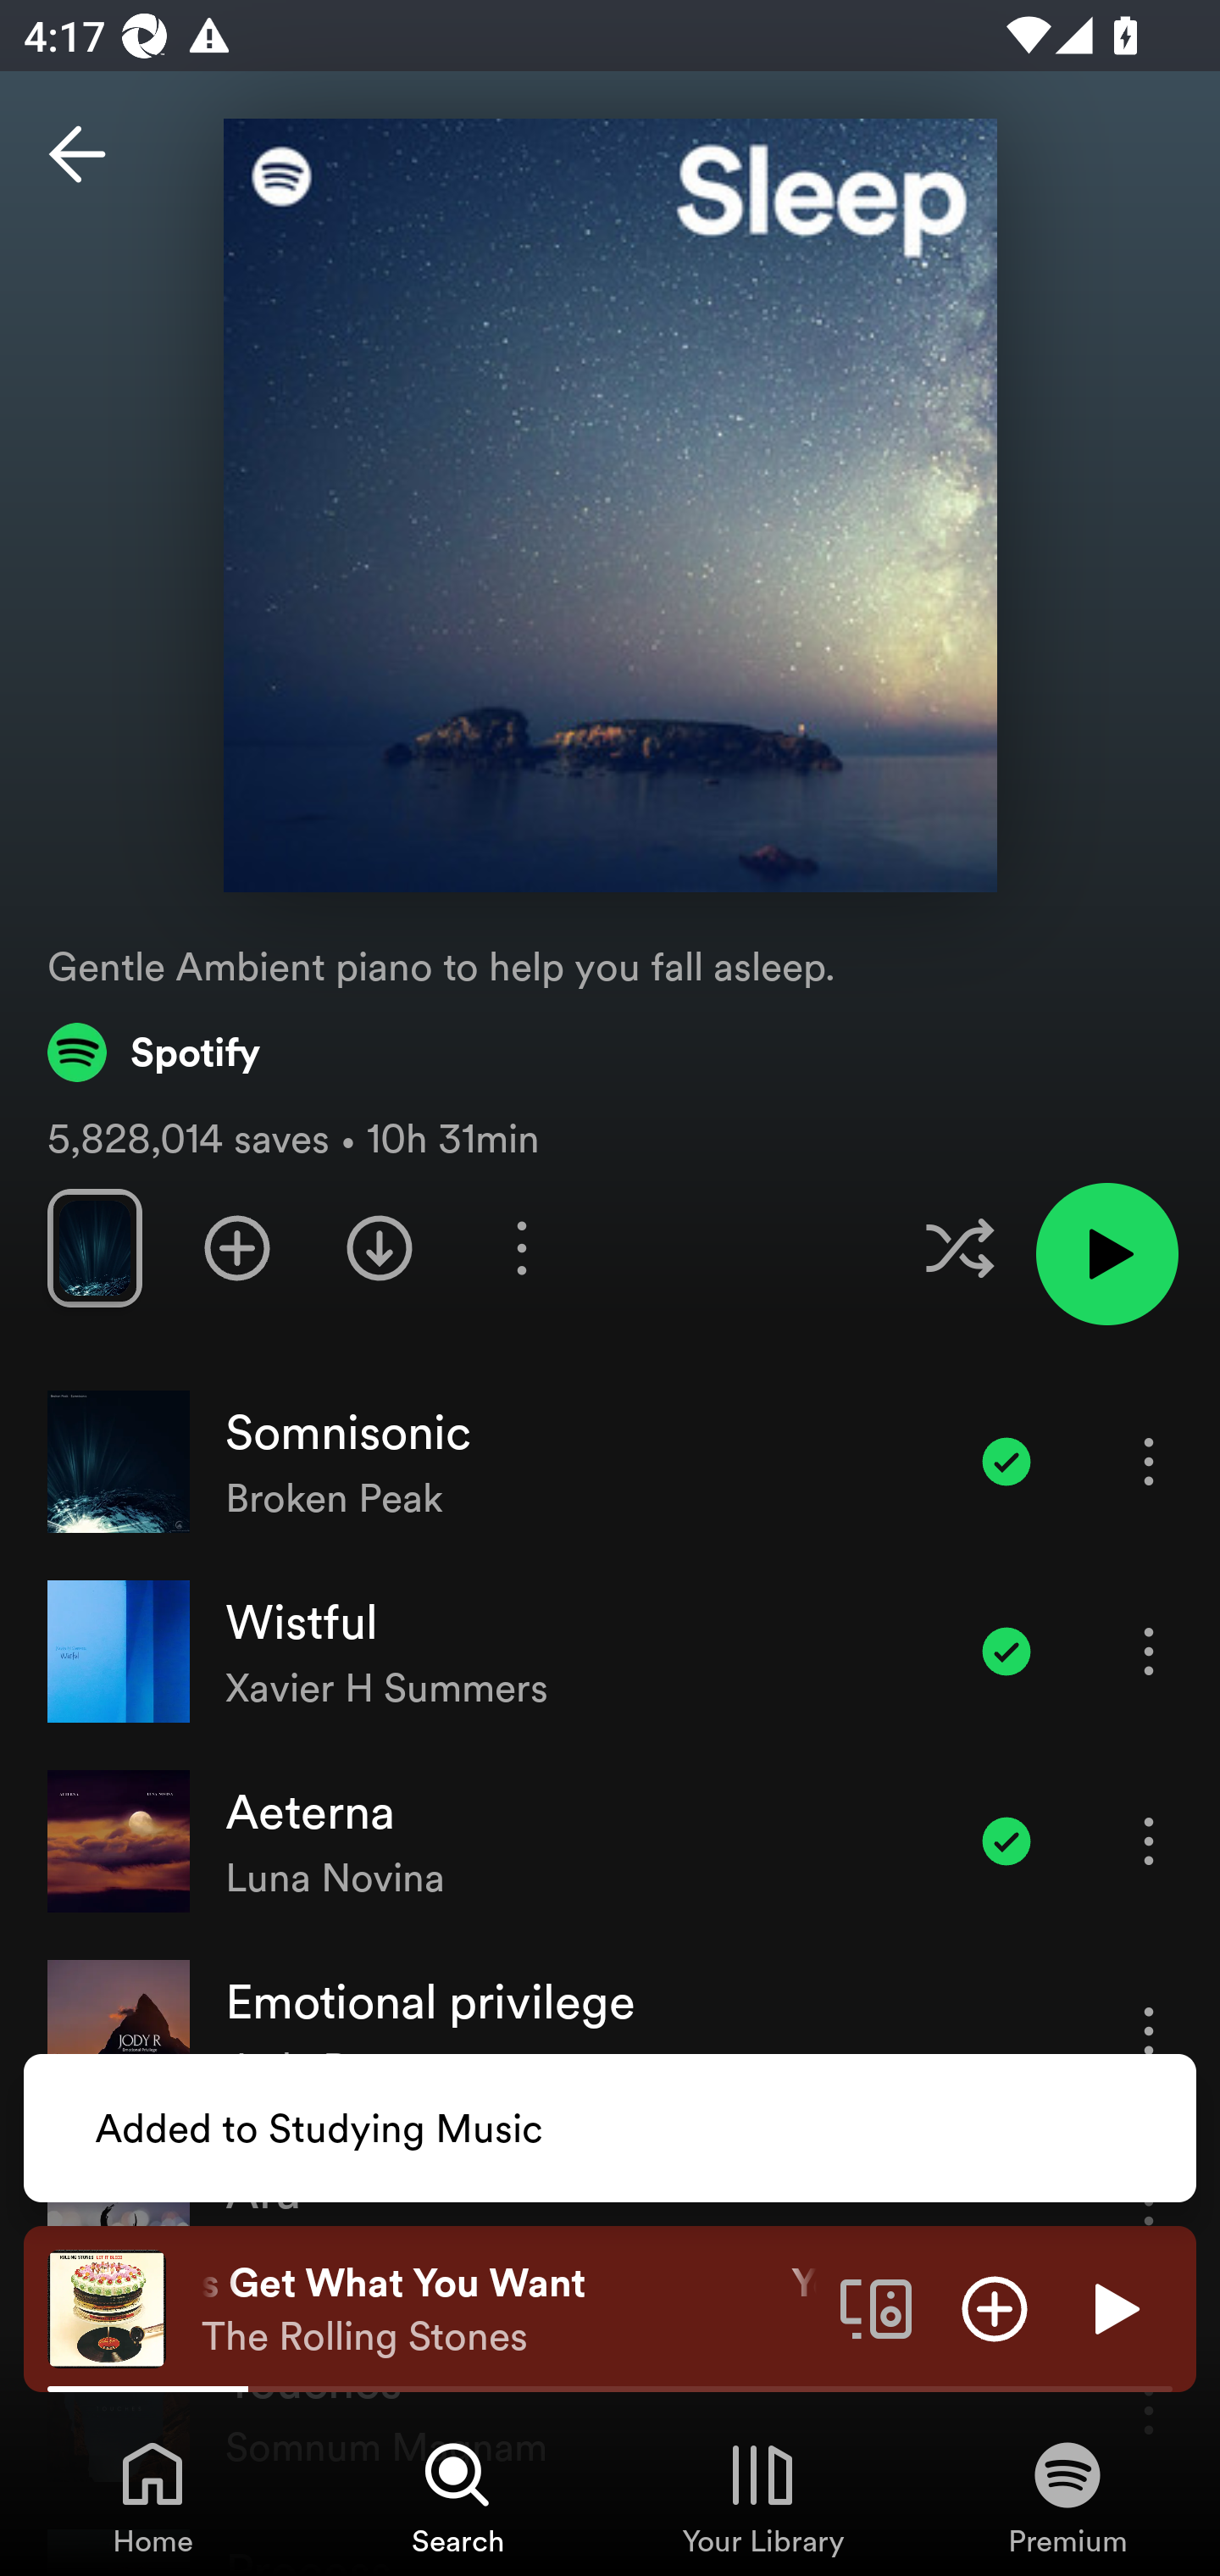 The width and height of the screenshot is (1220, 2576). What do you see at coordinates (995, 2307) in the screenshot?
I see `Add item` at bounding box center [995, 2307].